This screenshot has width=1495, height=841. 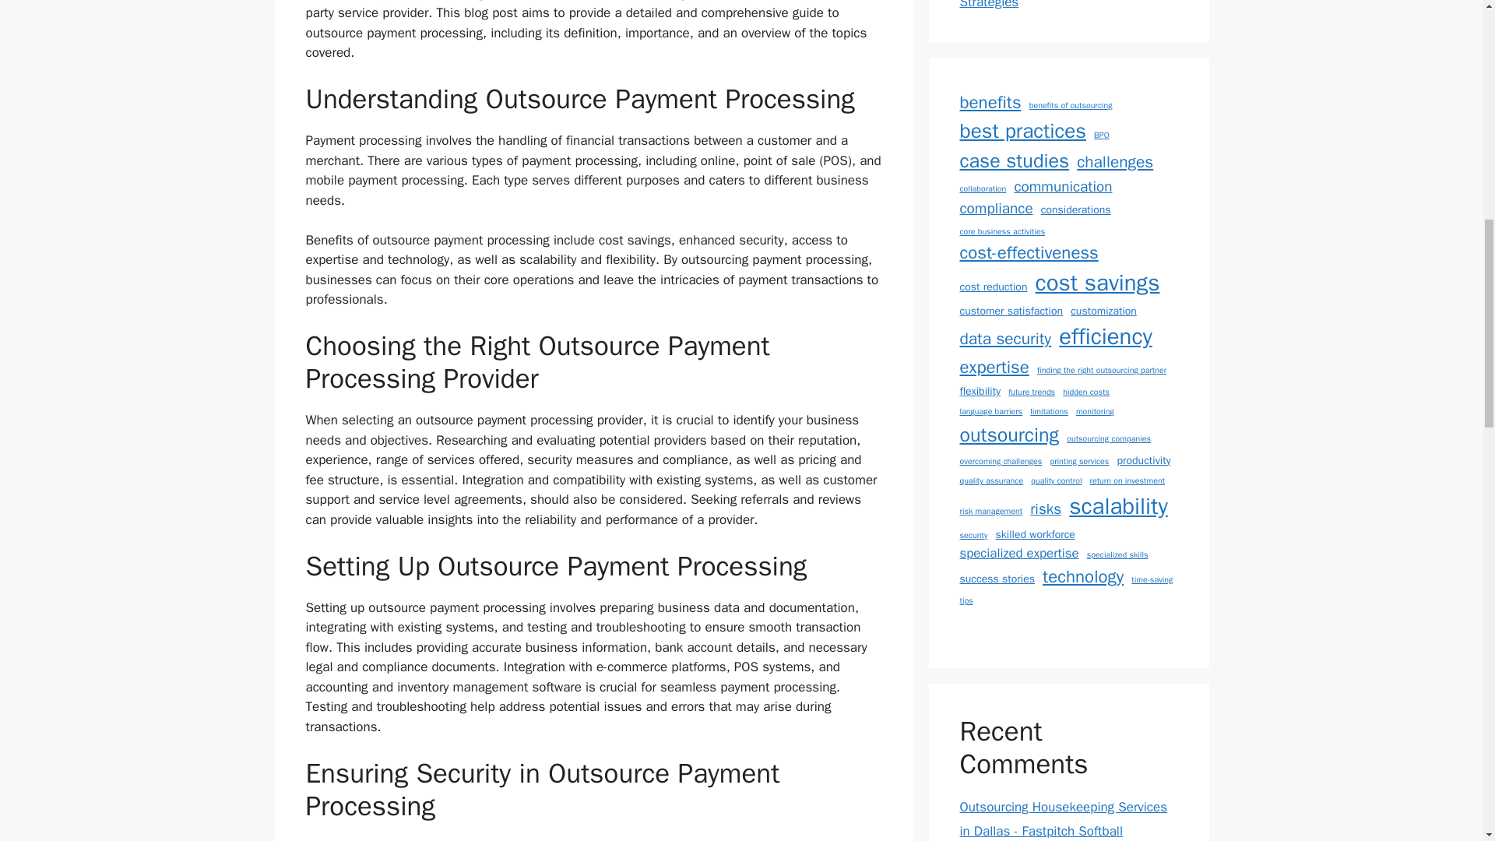 I want to click on expertise, so click(x=994, y=368).